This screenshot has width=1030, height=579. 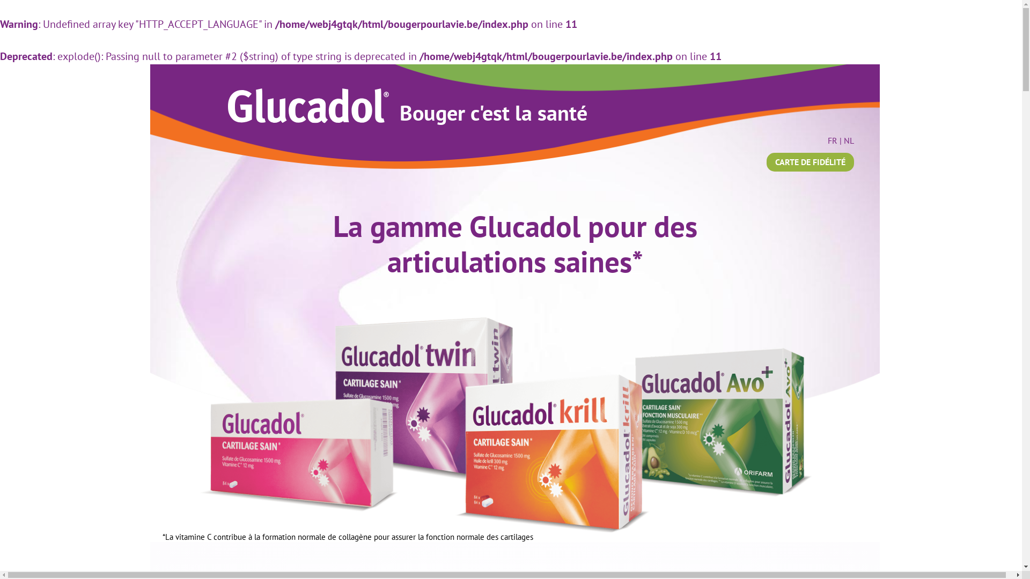 I want to click on NL, so click(x=849, y=140).